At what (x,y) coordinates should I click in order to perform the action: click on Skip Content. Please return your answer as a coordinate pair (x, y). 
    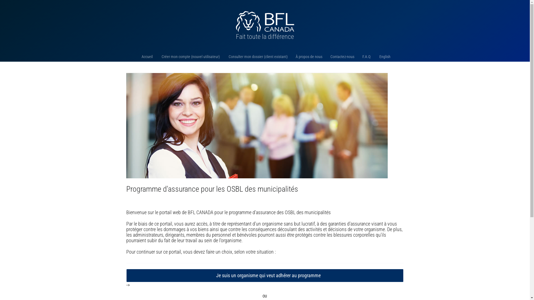
    Looking at the image, I should click on (6, 3).